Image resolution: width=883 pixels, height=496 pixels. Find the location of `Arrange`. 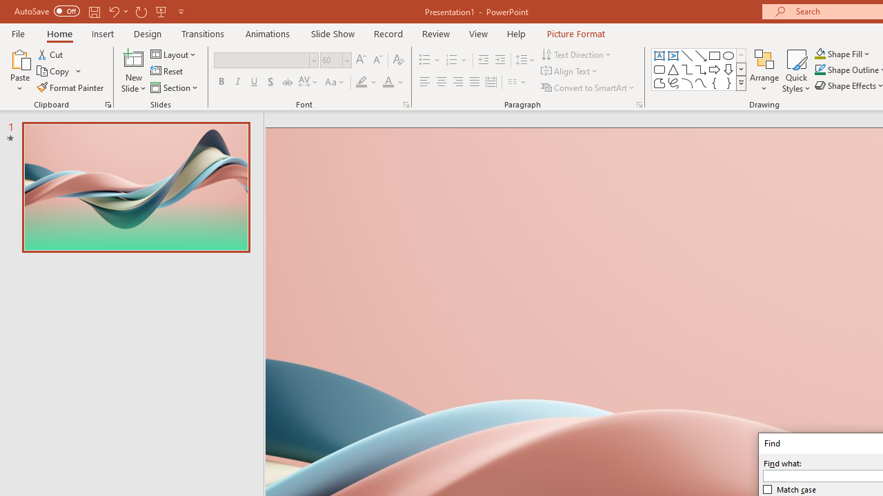

Arrange is located at coordinates (764, 70).